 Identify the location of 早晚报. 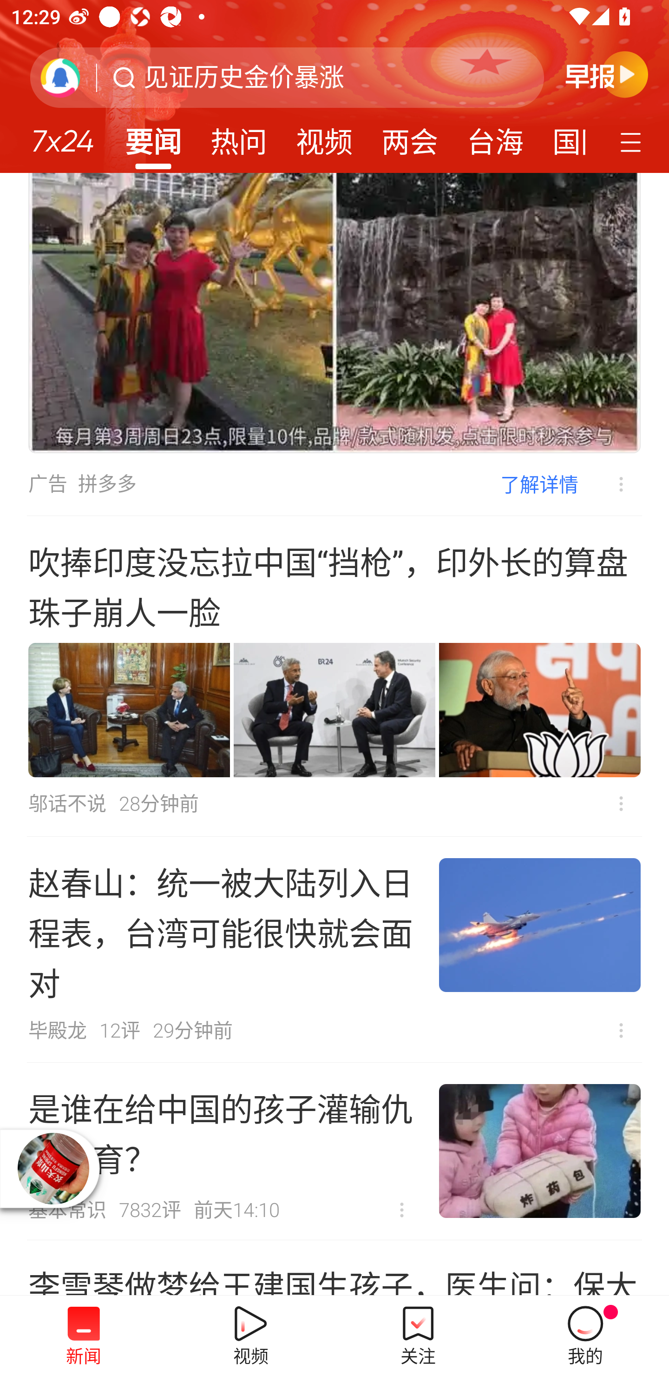
(607, 74).